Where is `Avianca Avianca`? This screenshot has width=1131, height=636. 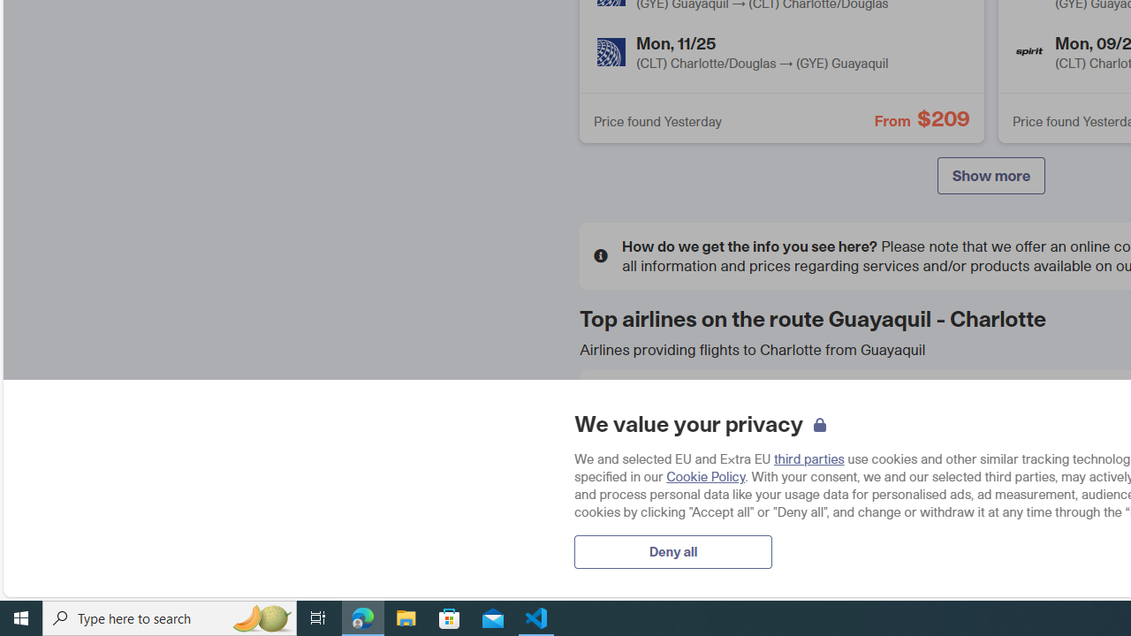
Avianca Avianca is located at coordinates (991, 413).